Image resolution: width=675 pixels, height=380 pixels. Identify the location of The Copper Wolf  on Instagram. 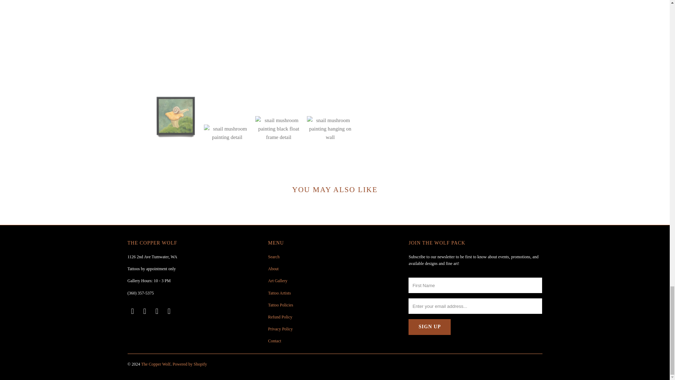
(157, 311).